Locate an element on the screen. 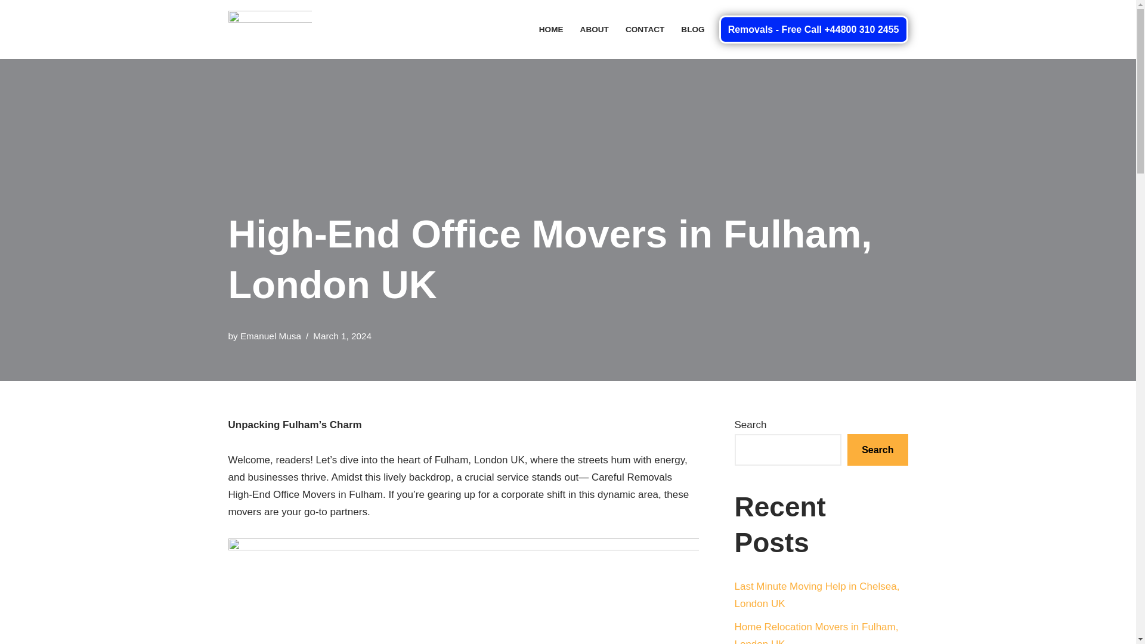 The image size is (1145, 644). Posts by Emanuel Musa is located at coordinates (271, 336).